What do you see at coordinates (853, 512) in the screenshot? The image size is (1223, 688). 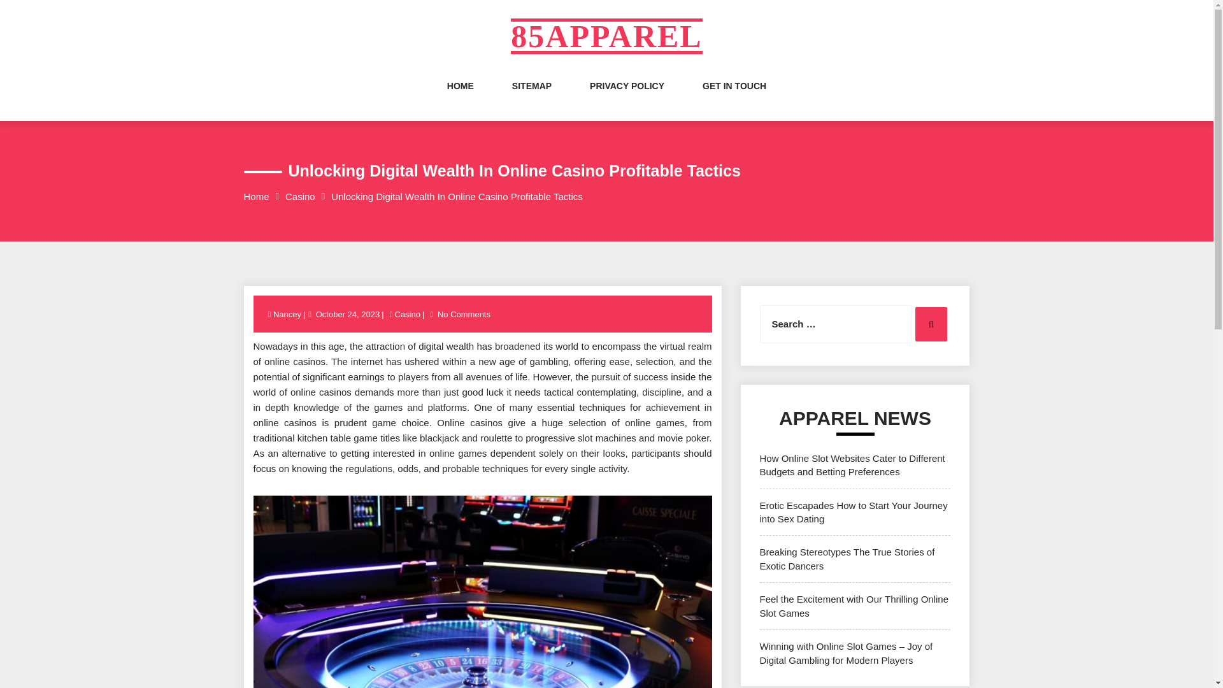 I see `Erotic Escapades How to Start Your Journey into Sex Dating` at bounding box center [853, 512].